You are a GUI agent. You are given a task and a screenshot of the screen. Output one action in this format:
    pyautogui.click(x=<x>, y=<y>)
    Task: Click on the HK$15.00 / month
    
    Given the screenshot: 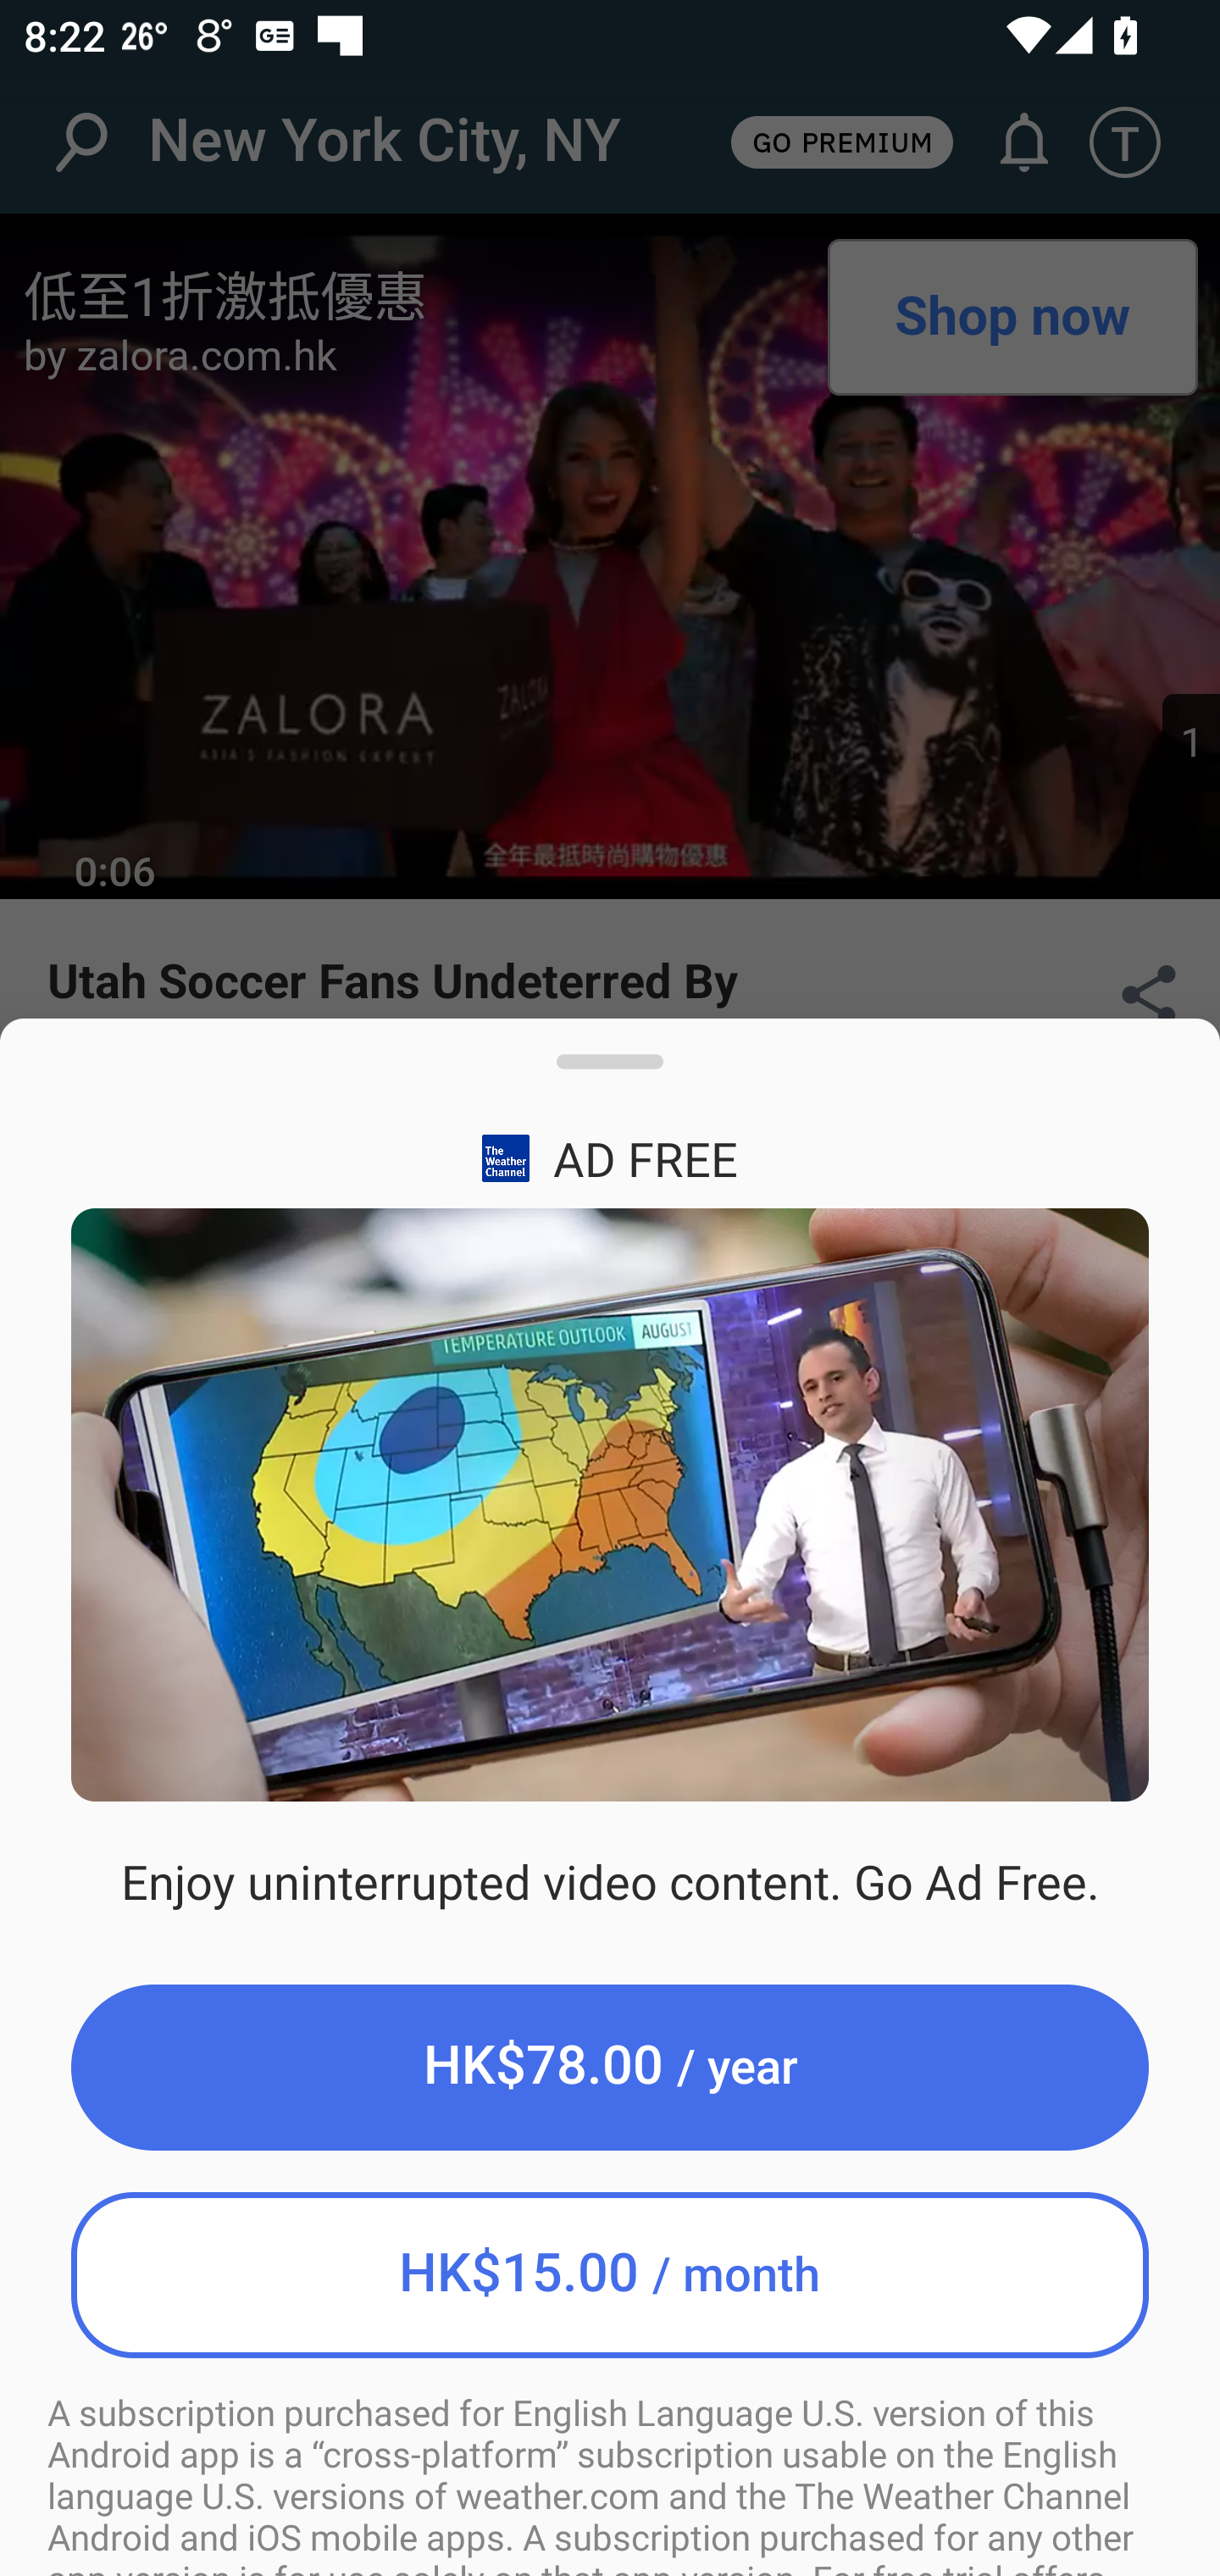 What is the action you would take?
    pyautogui.click(x=610, y=2274)
    